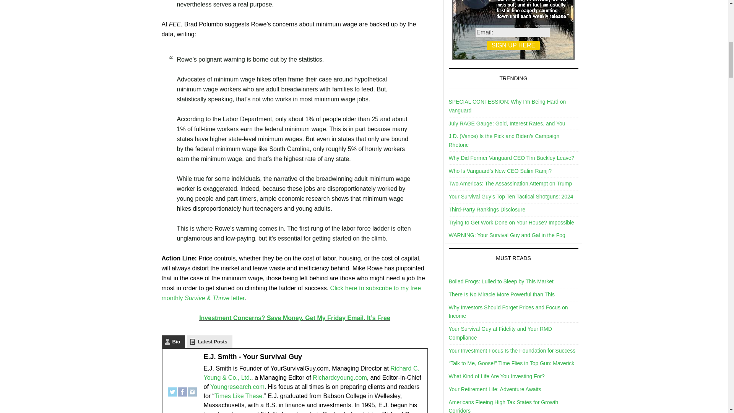  Describe the element at coordinates (172, 389) in the screenshot. I see `Twitter` at that location.